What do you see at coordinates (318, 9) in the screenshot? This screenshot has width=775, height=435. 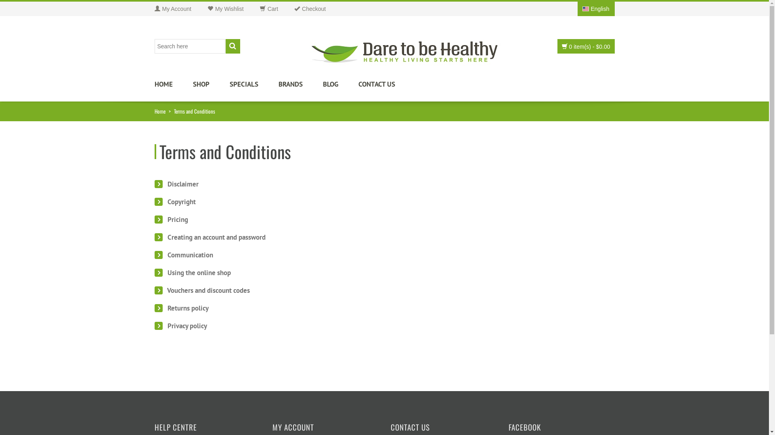 I see `Checkout` at bounding box center [318, 9].